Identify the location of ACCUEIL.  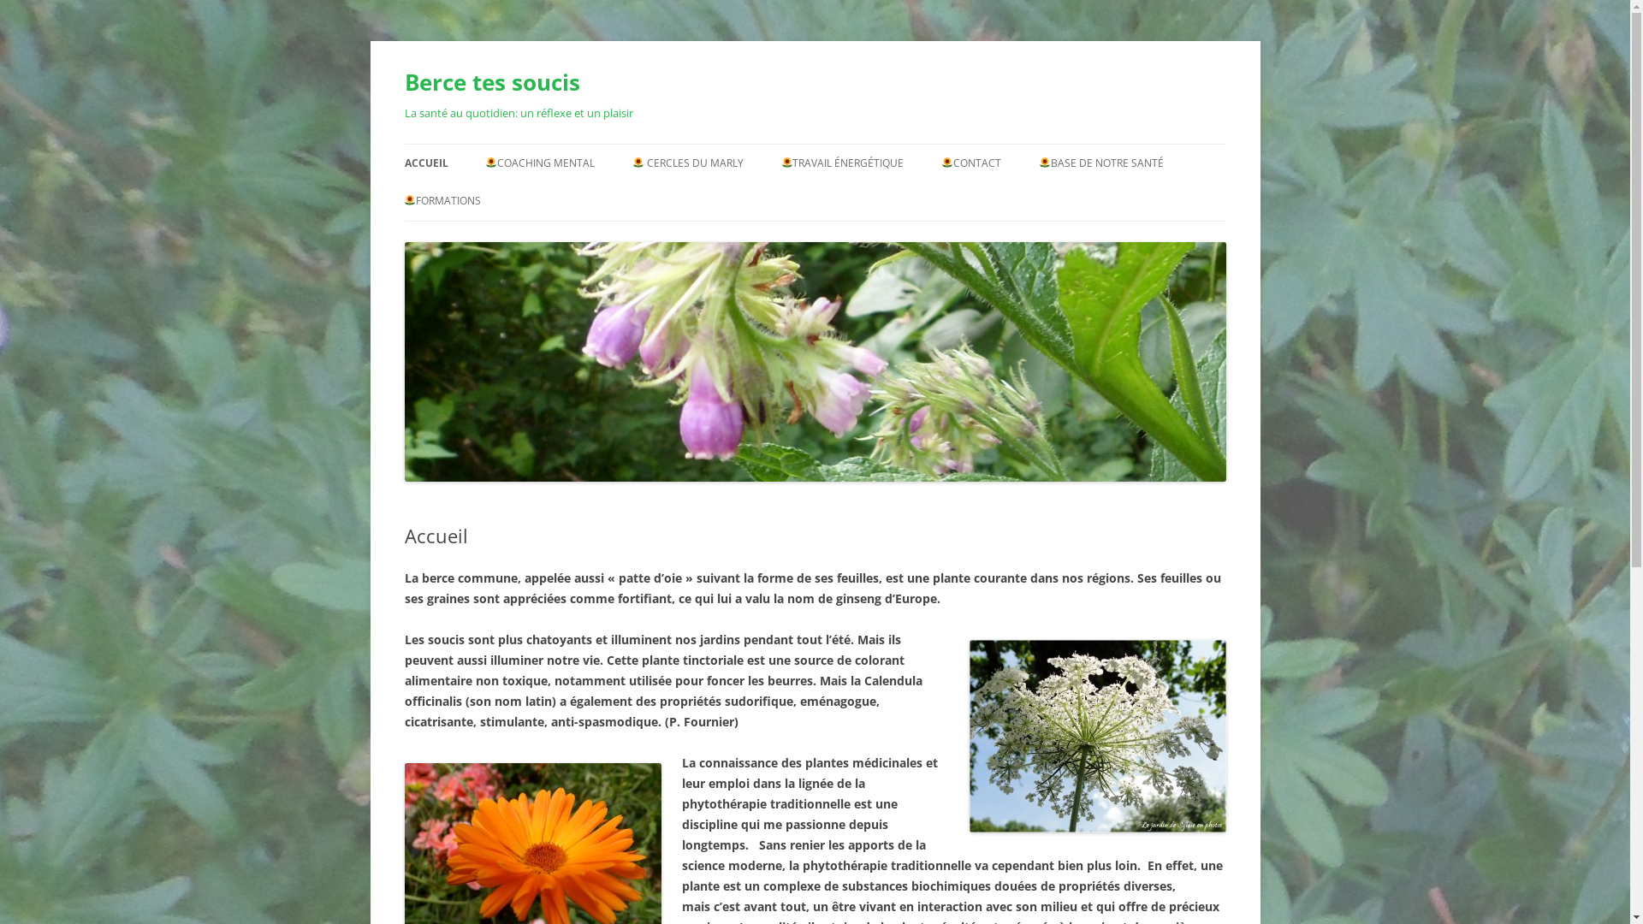
(426, 163).